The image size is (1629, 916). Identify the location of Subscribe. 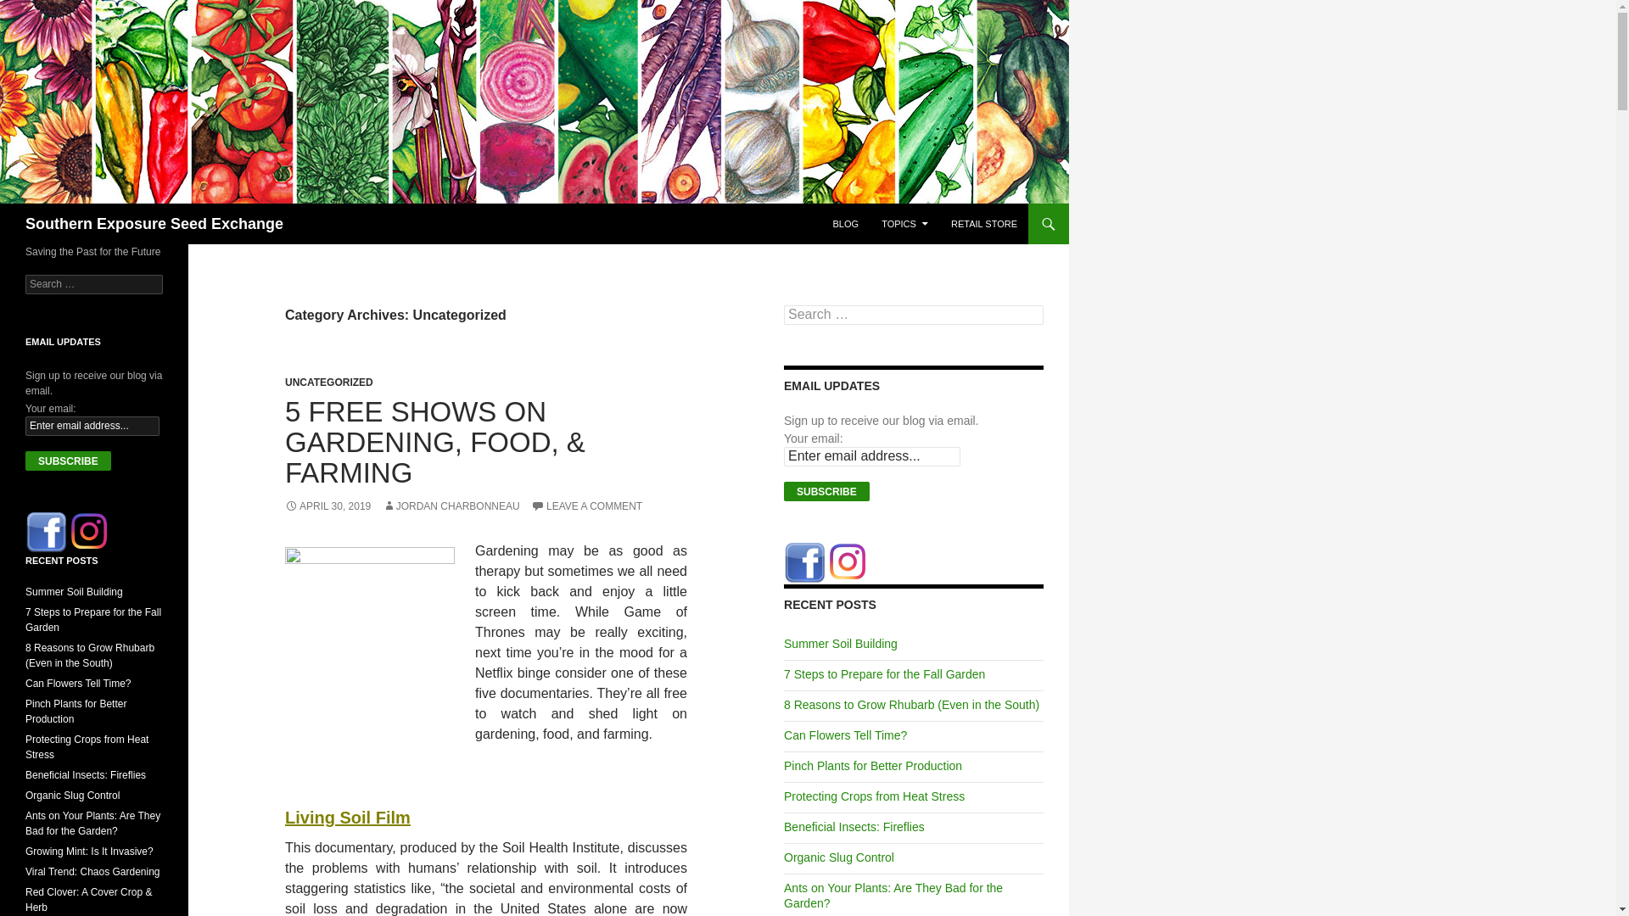
(68, 461).